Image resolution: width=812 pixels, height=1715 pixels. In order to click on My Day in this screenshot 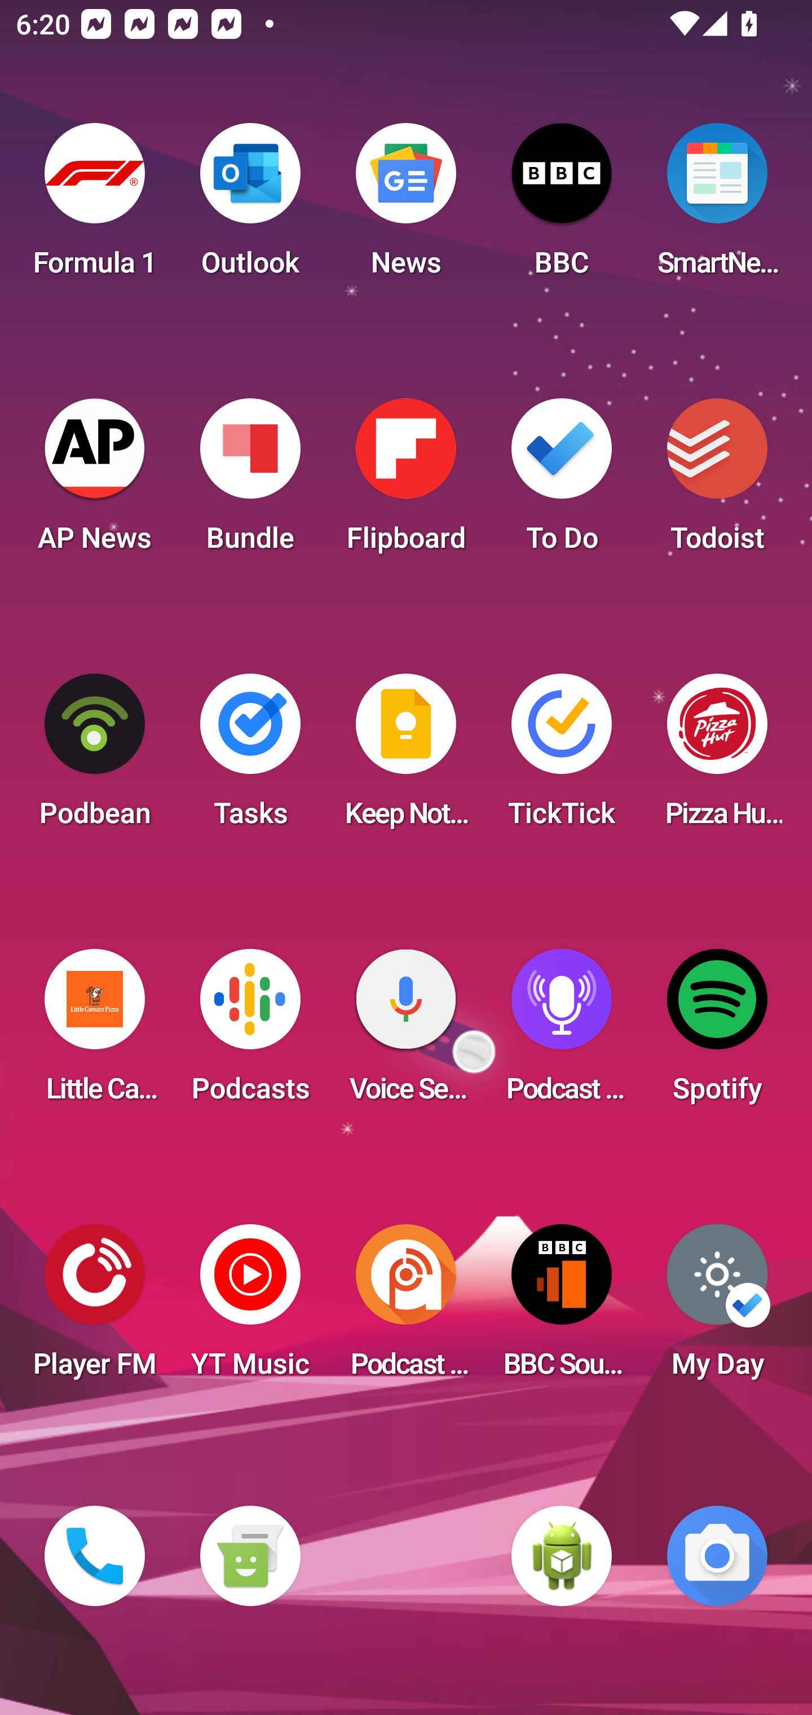, I will do `click(717, 1308)`.